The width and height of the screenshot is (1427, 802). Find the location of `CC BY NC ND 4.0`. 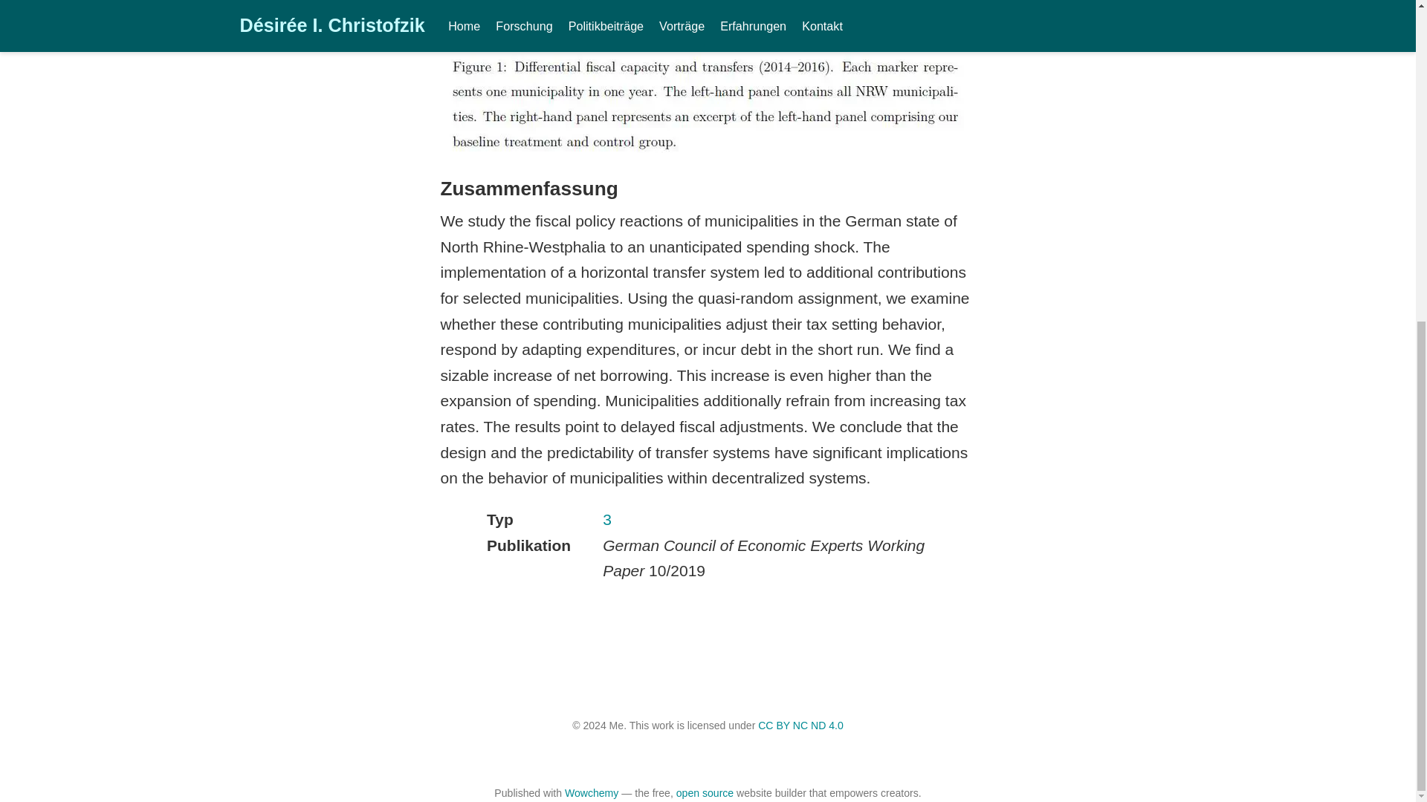

CC BY NC ND 4.0 is located at coordinates (800, 725).